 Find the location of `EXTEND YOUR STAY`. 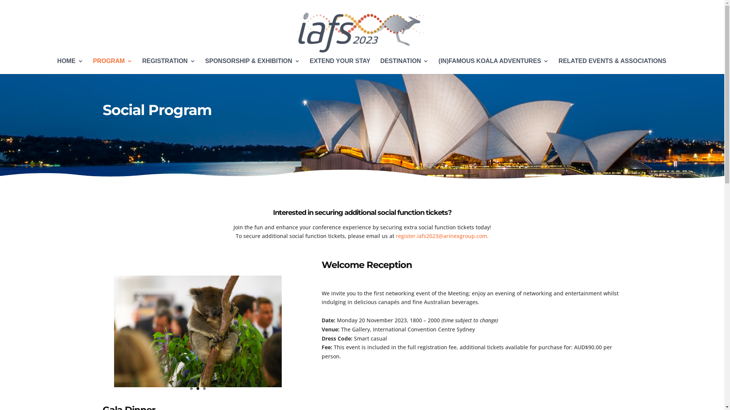

EXTEND YOUR STAY is located at coordinates (340, 66).